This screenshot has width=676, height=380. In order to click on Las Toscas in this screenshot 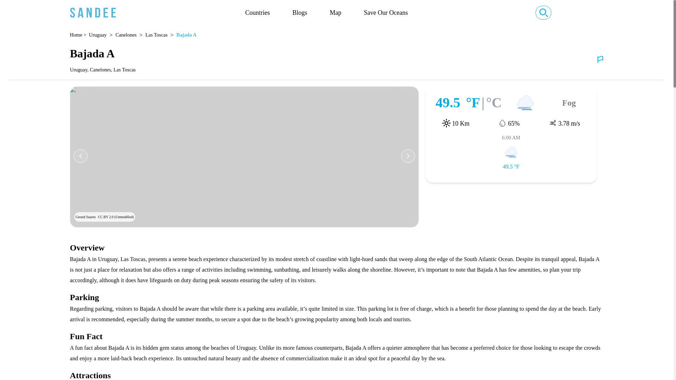, I will do `click(156, 35)`.